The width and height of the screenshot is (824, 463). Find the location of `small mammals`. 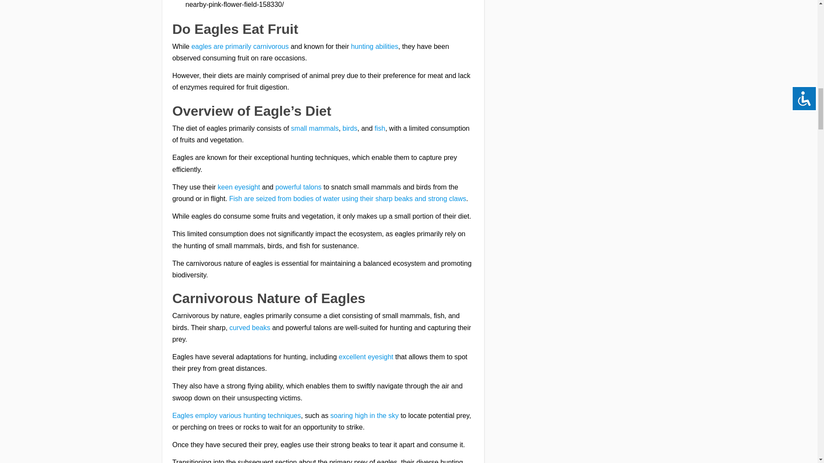

small mammals is located at coordinates (315, 128).